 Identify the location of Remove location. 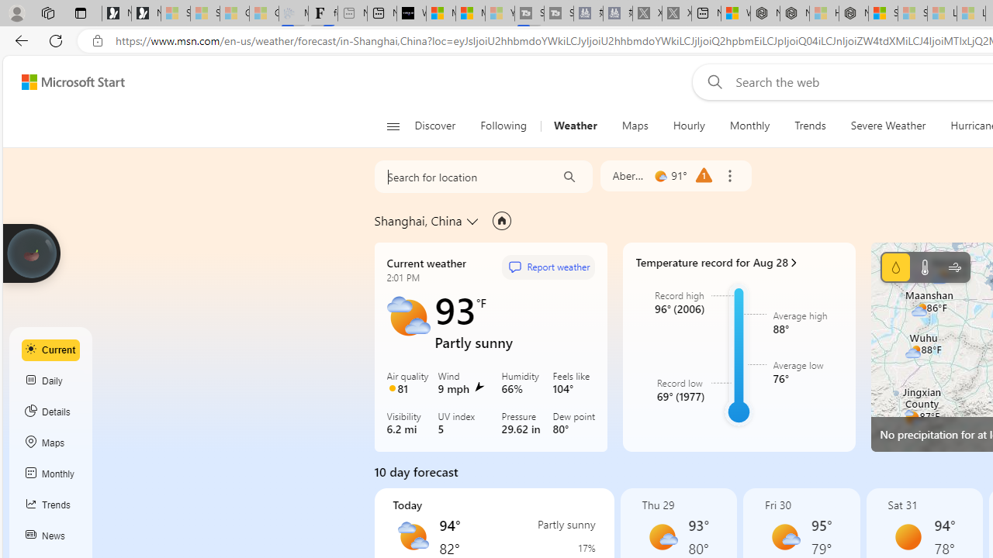
(729, 176).